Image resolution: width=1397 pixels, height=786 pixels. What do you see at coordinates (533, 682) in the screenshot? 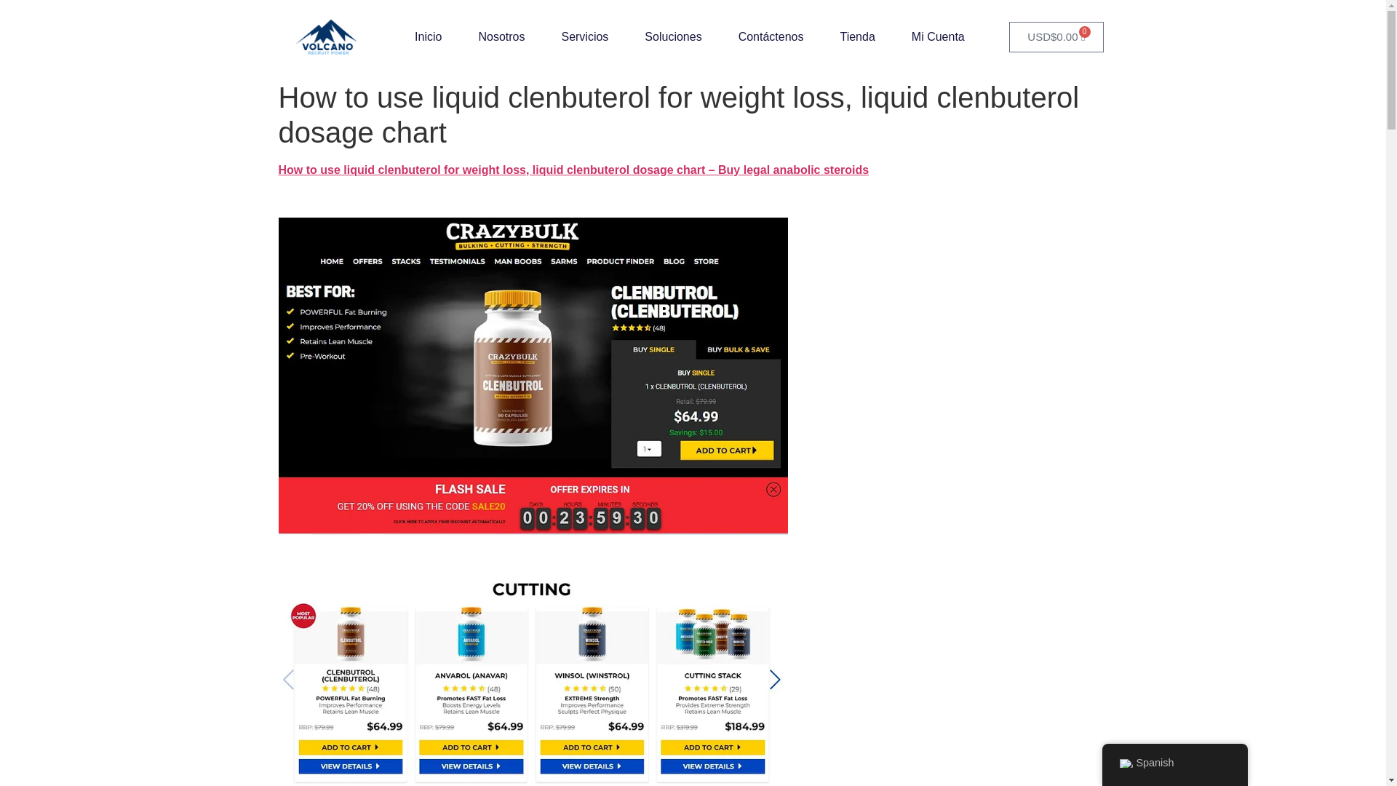
I see `for liquid use clenbuterol to weight how loss` at bounding box center [533, 682].